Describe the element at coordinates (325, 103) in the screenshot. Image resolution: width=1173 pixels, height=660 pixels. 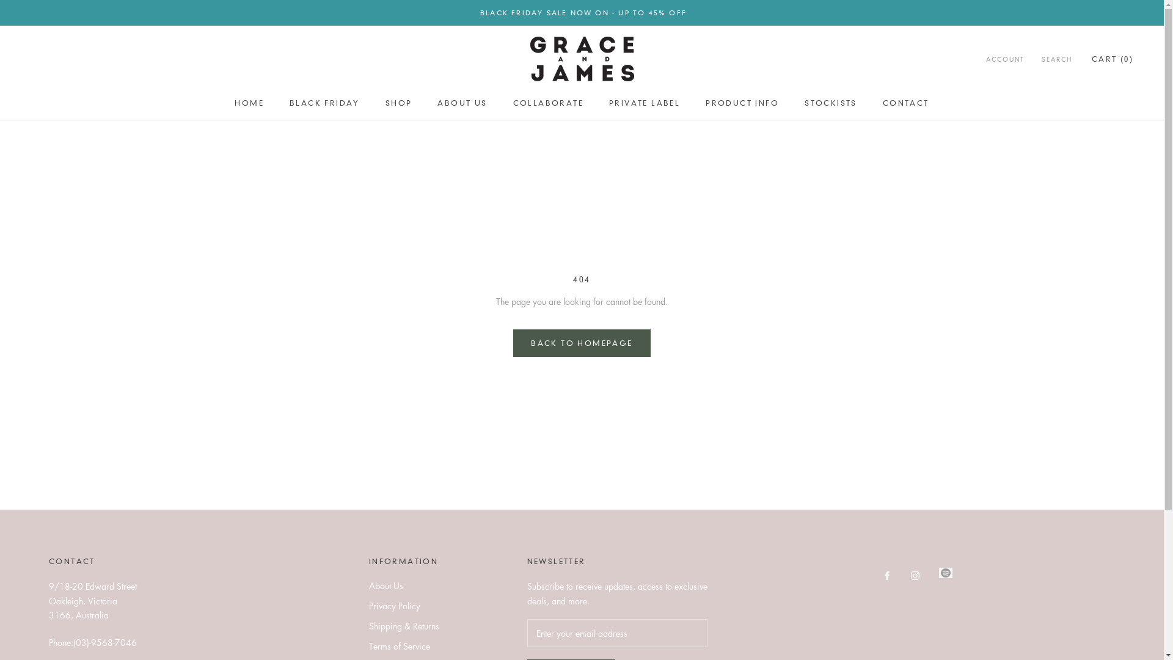
I see `BLACK FRIDAY
BLACK FRIDAY` at that location.